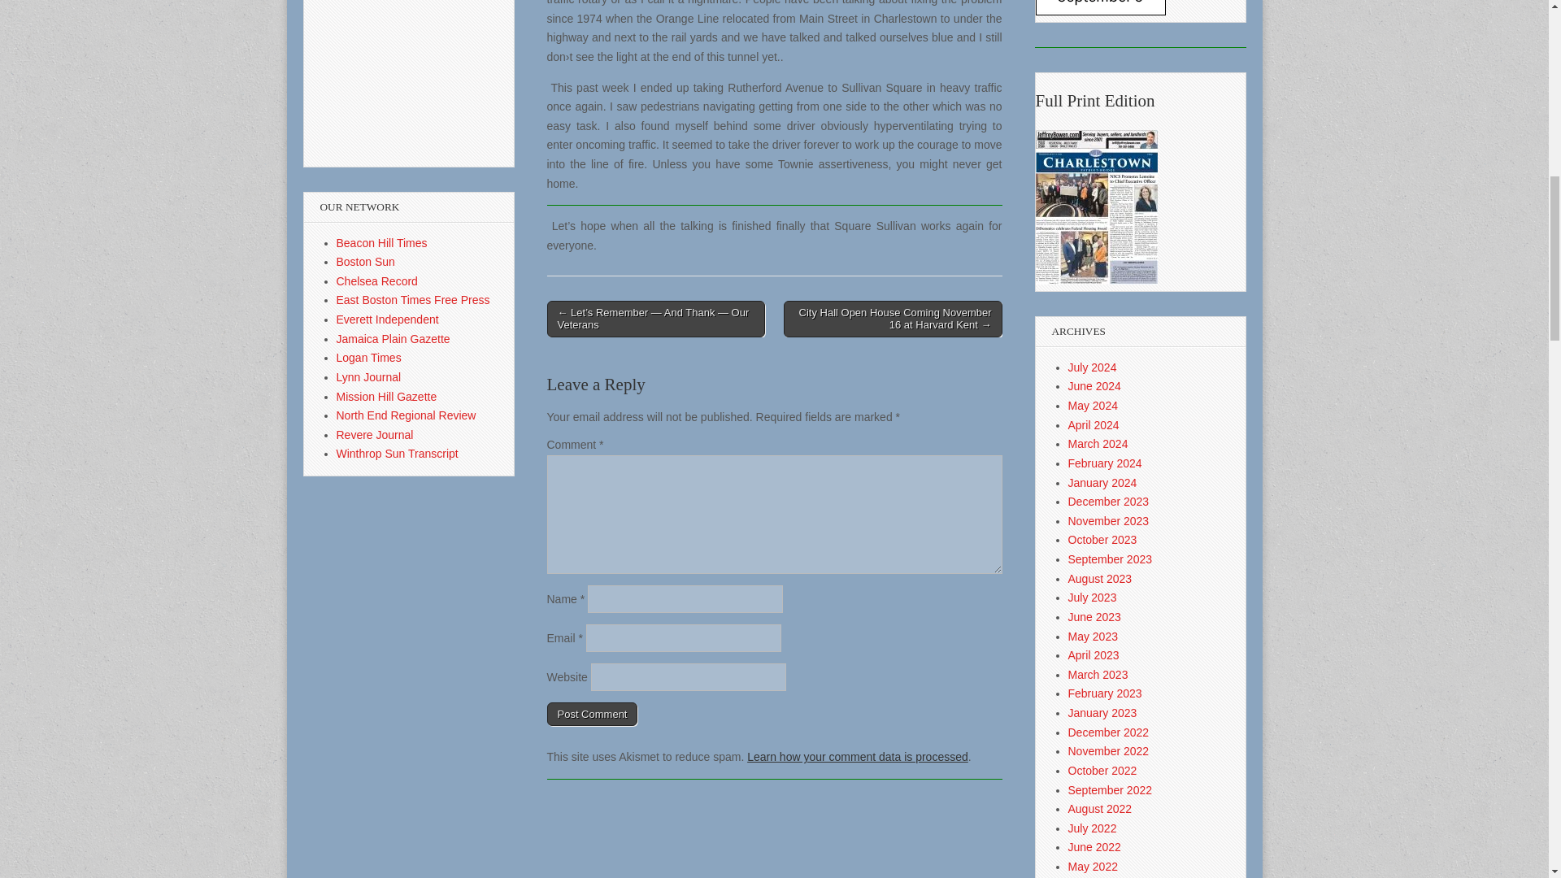 This screenshot has height=878, width=1561. What do you see at coordinates (394, 339) in the screenshot?
I see `Jamaica Plain Gazette` at bounding box center [394, 339].